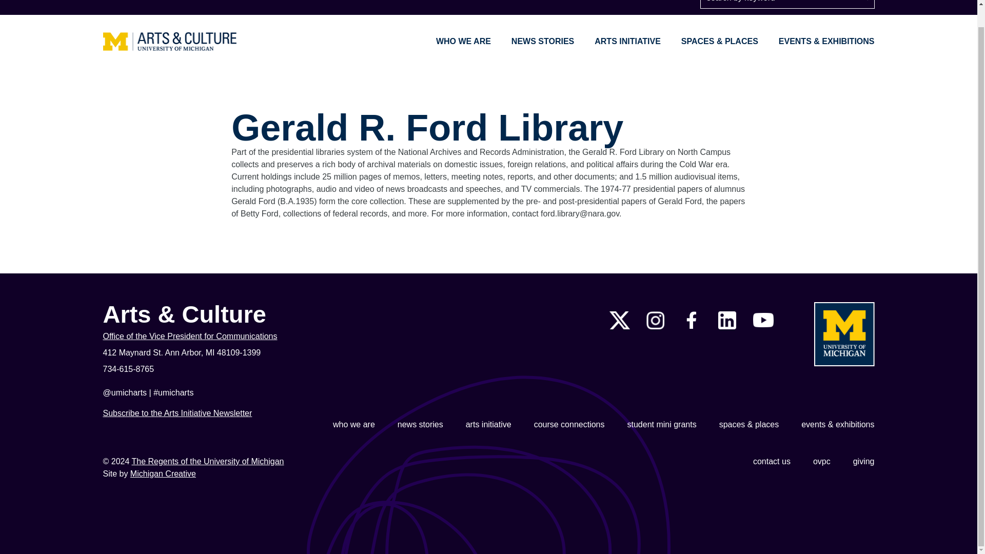 The height and width of the screenshot is (554, 985). Describe the element at coordinates (569, 425) in the screenshot. I see `course connections` at that location.